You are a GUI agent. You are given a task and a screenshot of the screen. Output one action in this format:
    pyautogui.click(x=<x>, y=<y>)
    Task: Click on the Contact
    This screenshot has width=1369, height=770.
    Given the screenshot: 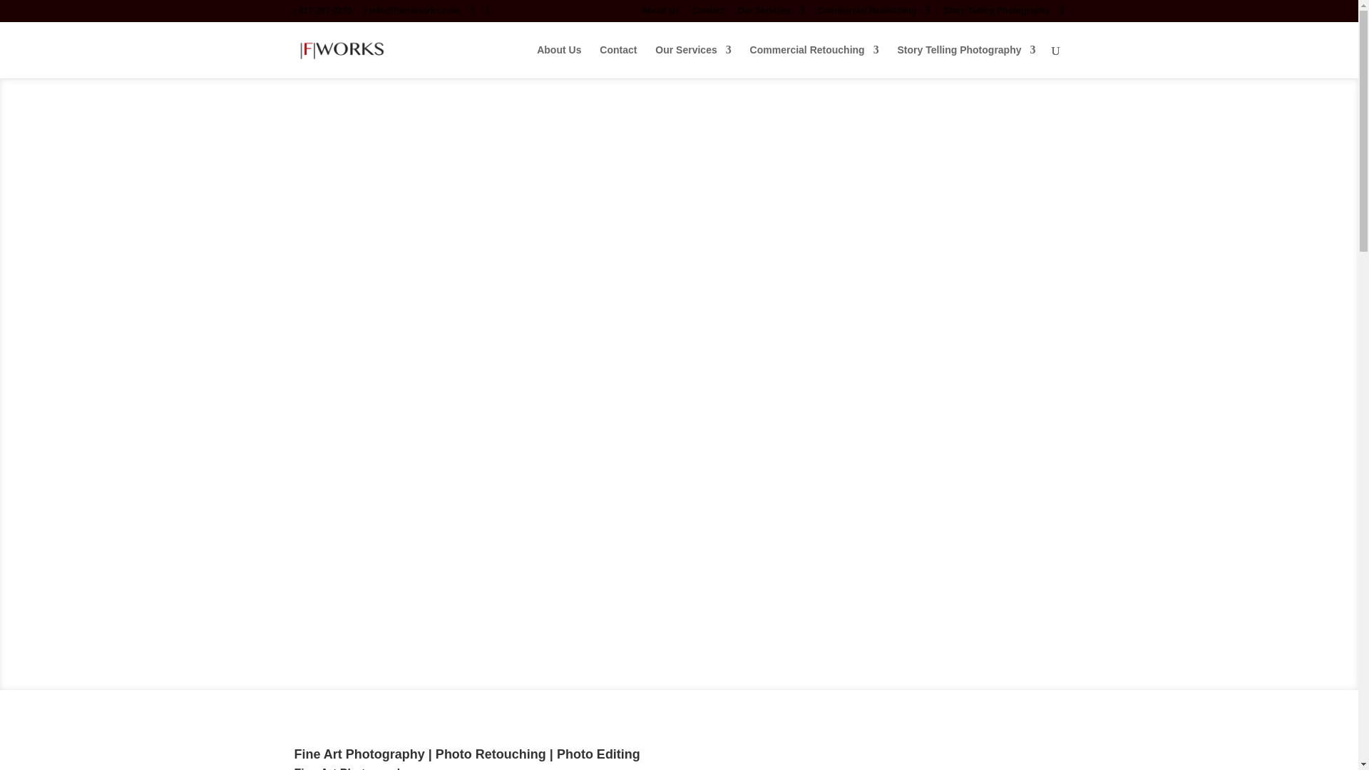 What is the action you would take?
    pyautogui.click(x=709, y=14)
    